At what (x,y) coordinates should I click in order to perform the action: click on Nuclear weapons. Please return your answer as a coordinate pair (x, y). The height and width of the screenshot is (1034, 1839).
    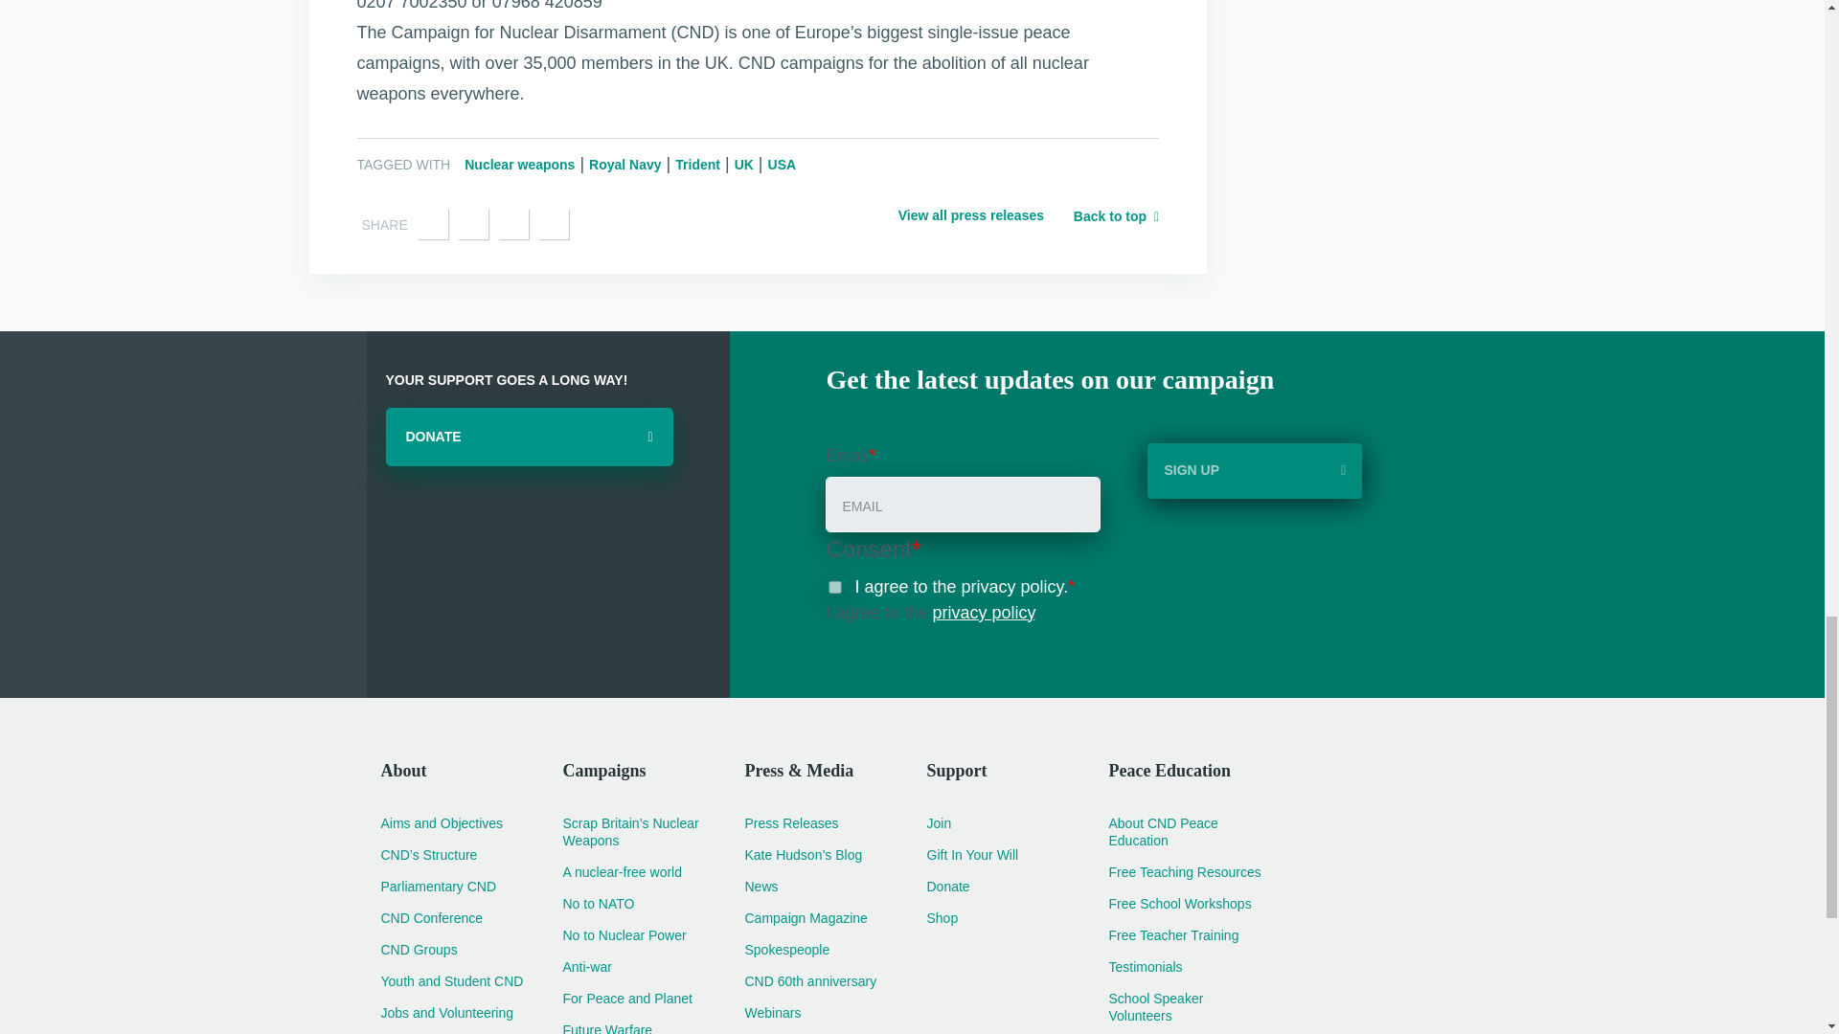
    Looking at the image, I should click on (519, 165).